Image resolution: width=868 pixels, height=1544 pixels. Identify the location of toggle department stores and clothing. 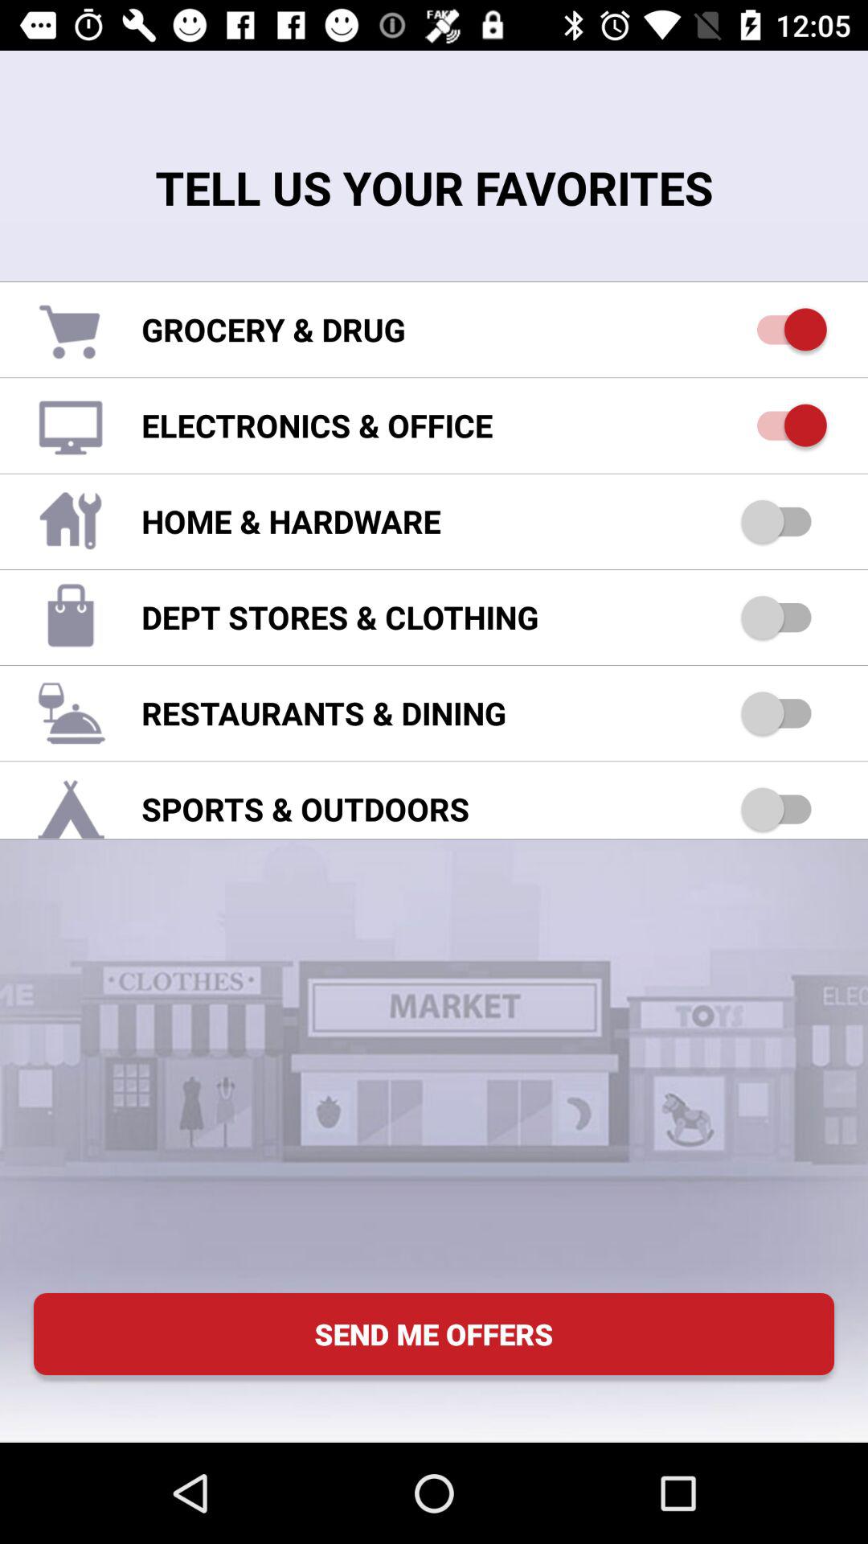
(784, 618).